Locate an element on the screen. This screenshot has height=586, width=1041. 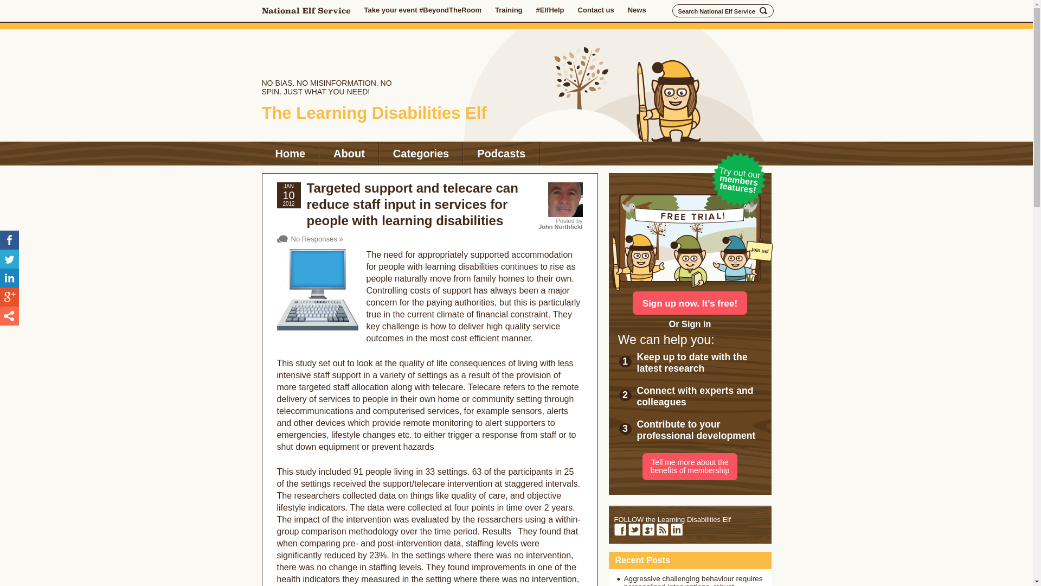
Tweet this on Twitter is located at coordinates (9, 259).